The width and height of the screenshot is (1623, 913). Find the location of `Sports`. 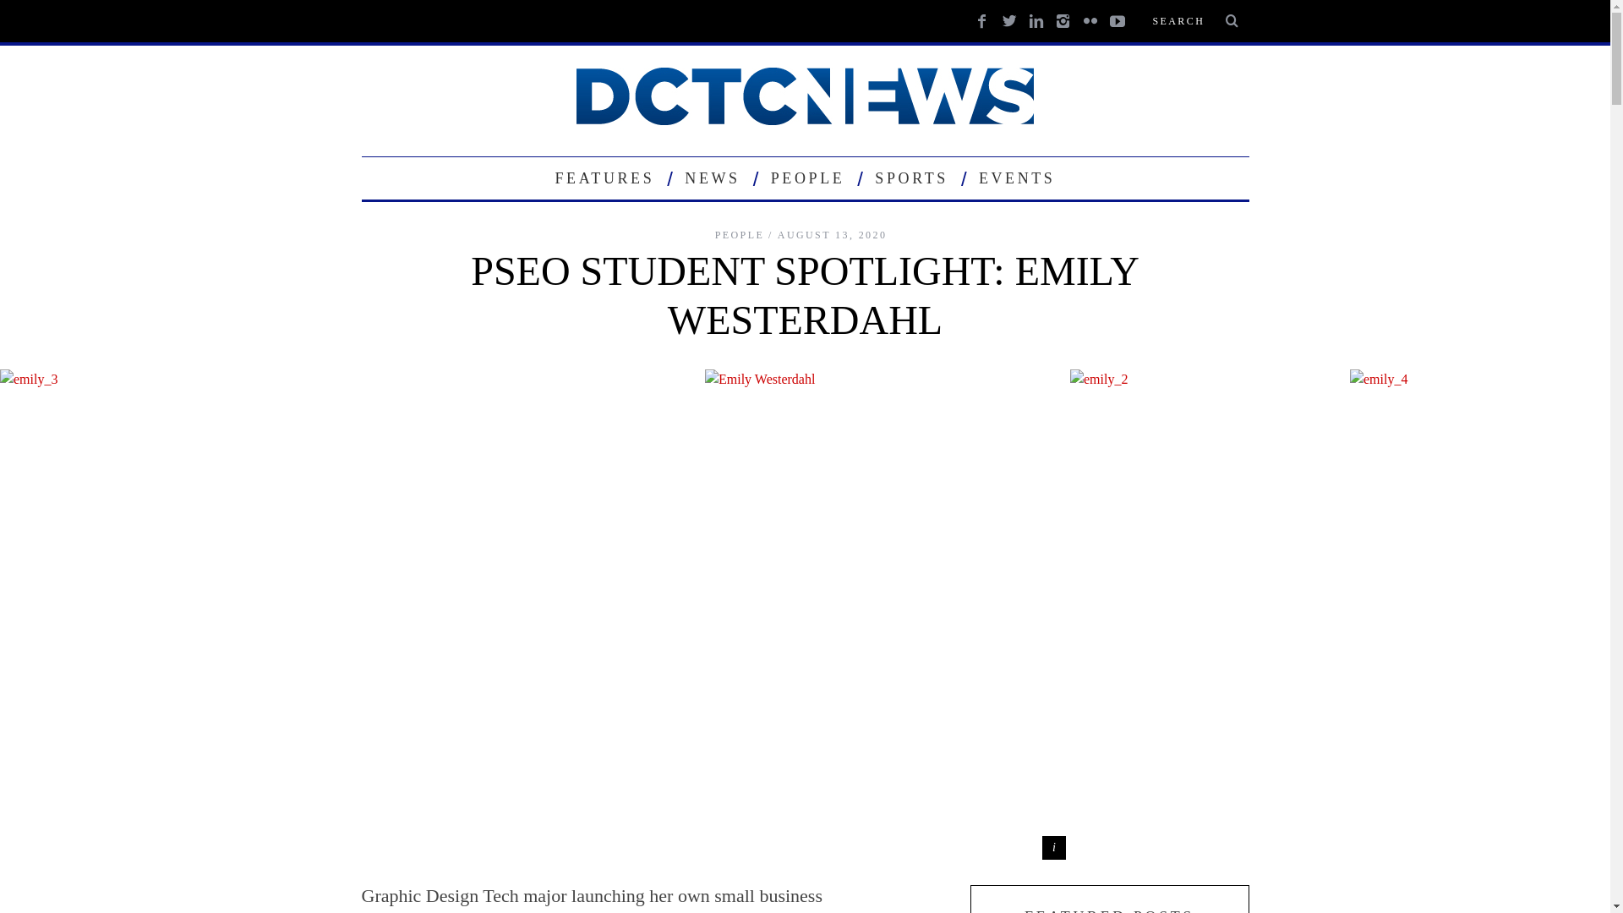

Sports is located at coordinates (911, 178).